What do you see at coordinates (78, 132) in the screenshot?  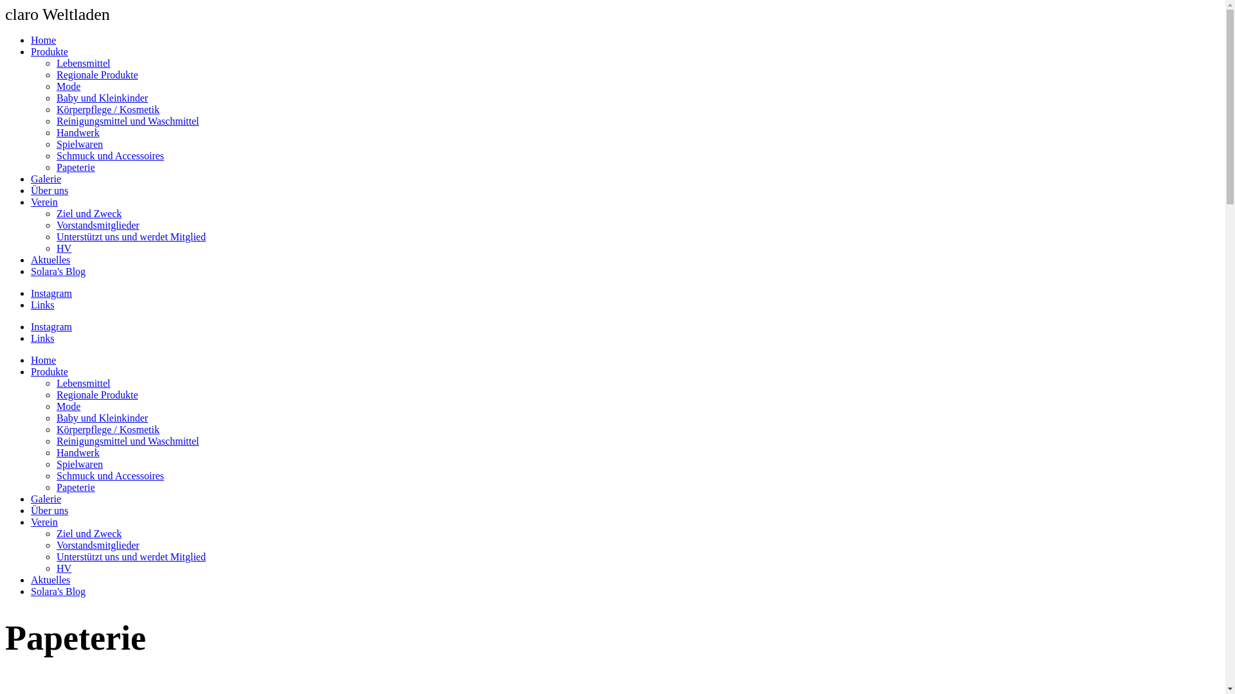 I see `Handwerk` at bounding box center [78, 132].